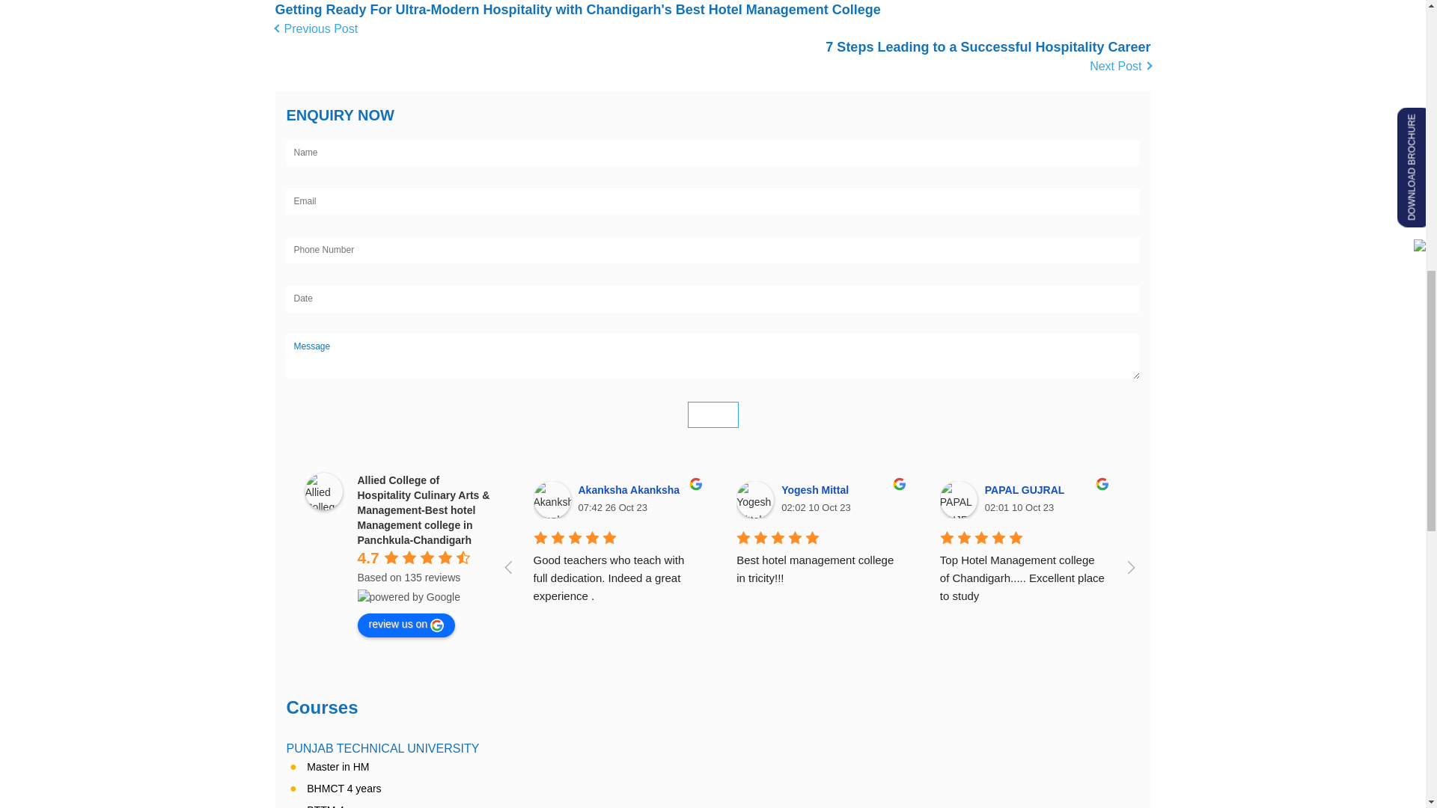  I want to click on PAPAL GUJRAL, so click(958, 500).